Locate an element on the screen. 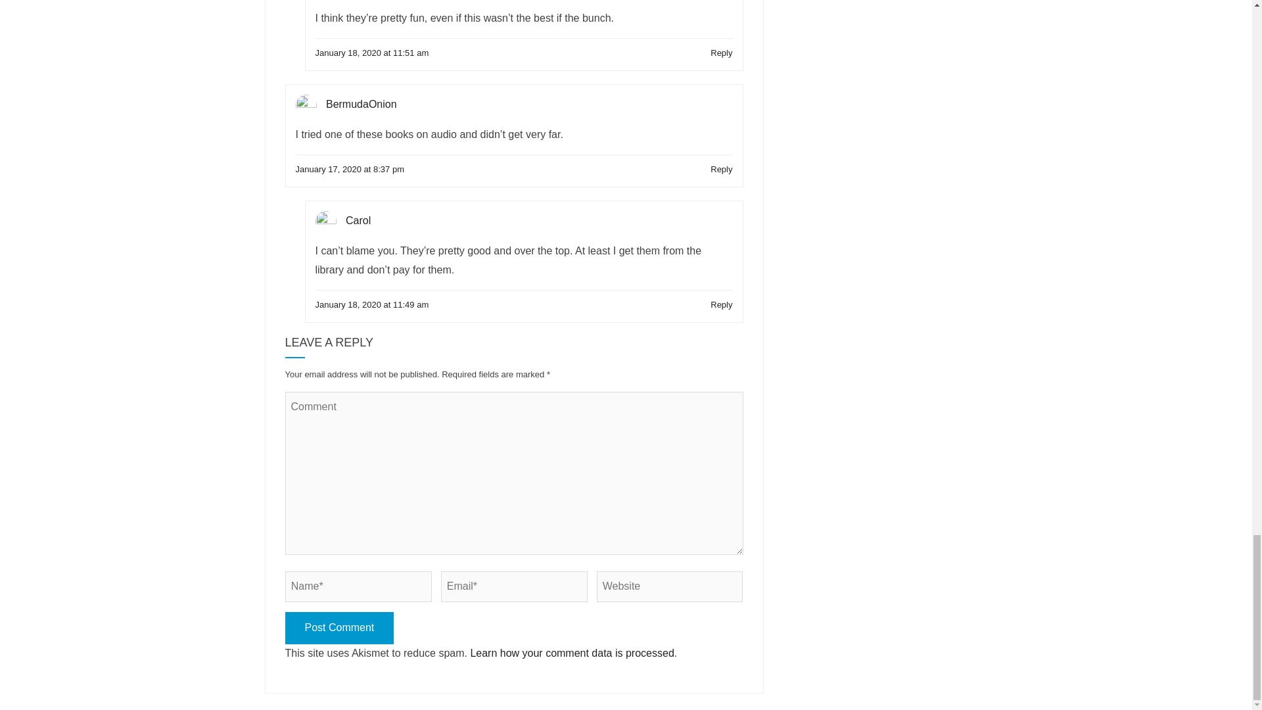  Reply is located at coordinates (720, 53).